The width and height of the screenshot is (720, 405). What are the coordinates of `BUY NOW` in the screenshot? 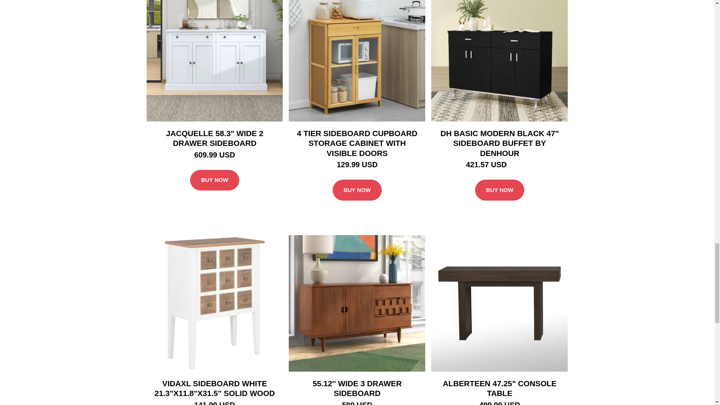 It's located at (357, 190).